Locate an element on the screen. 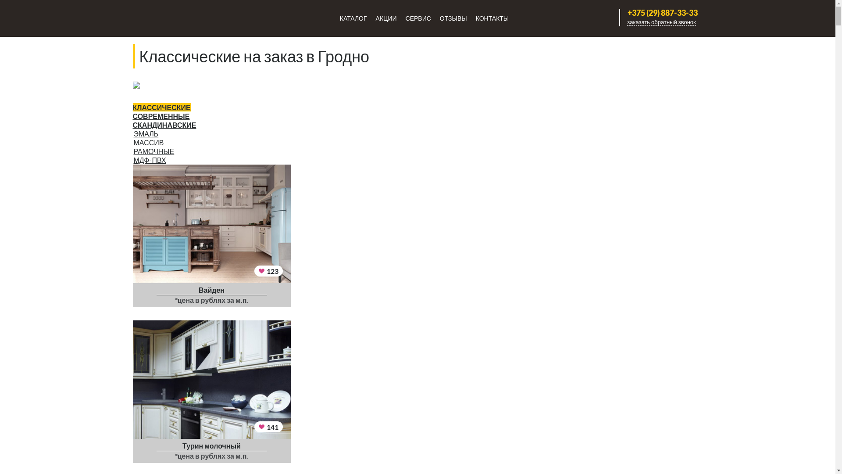 Image resolution: width=842 pixels, height=474 pixels. 141 is located at coordinates (211, 380).